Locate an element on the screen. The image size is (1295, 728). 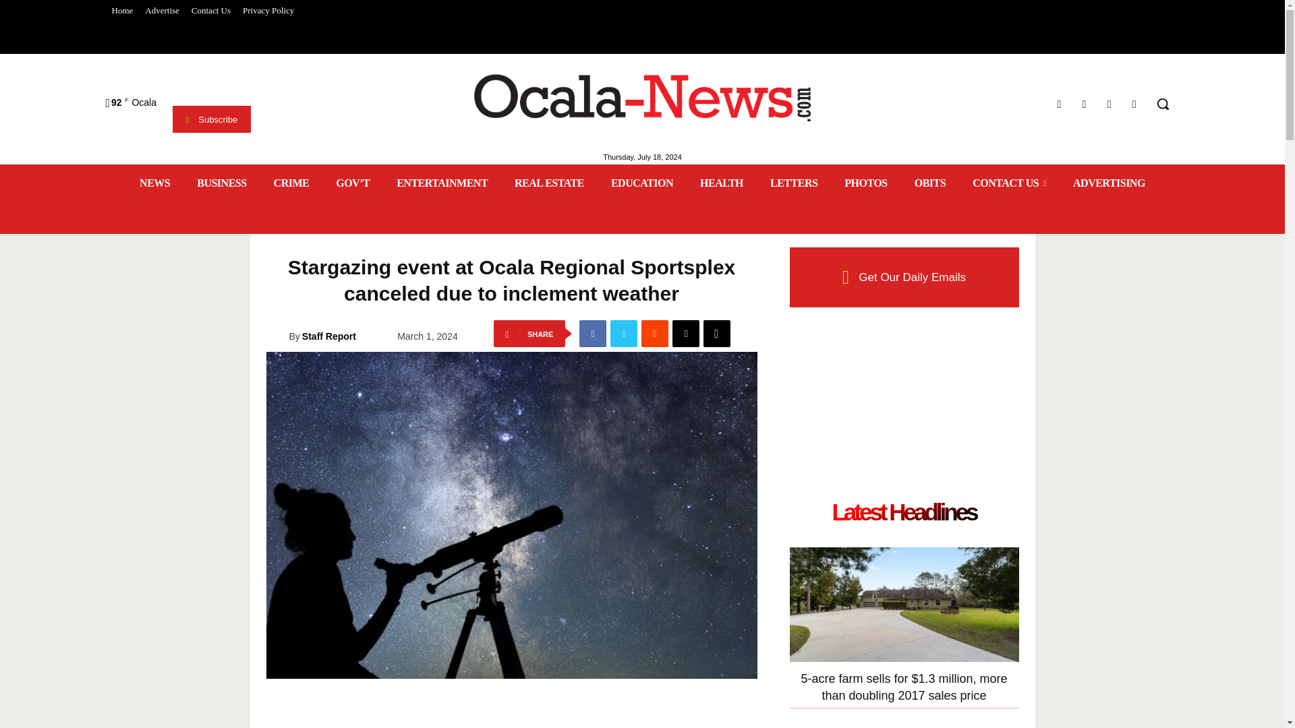
Twitter is located at coordinates (1109, 104).